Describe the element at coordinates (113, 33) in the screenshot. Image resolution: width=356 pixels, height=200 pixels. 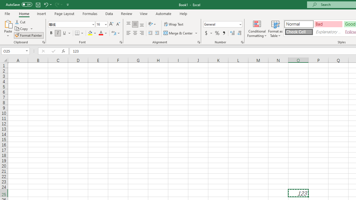
I see `Show Phonetic Field` at that location.